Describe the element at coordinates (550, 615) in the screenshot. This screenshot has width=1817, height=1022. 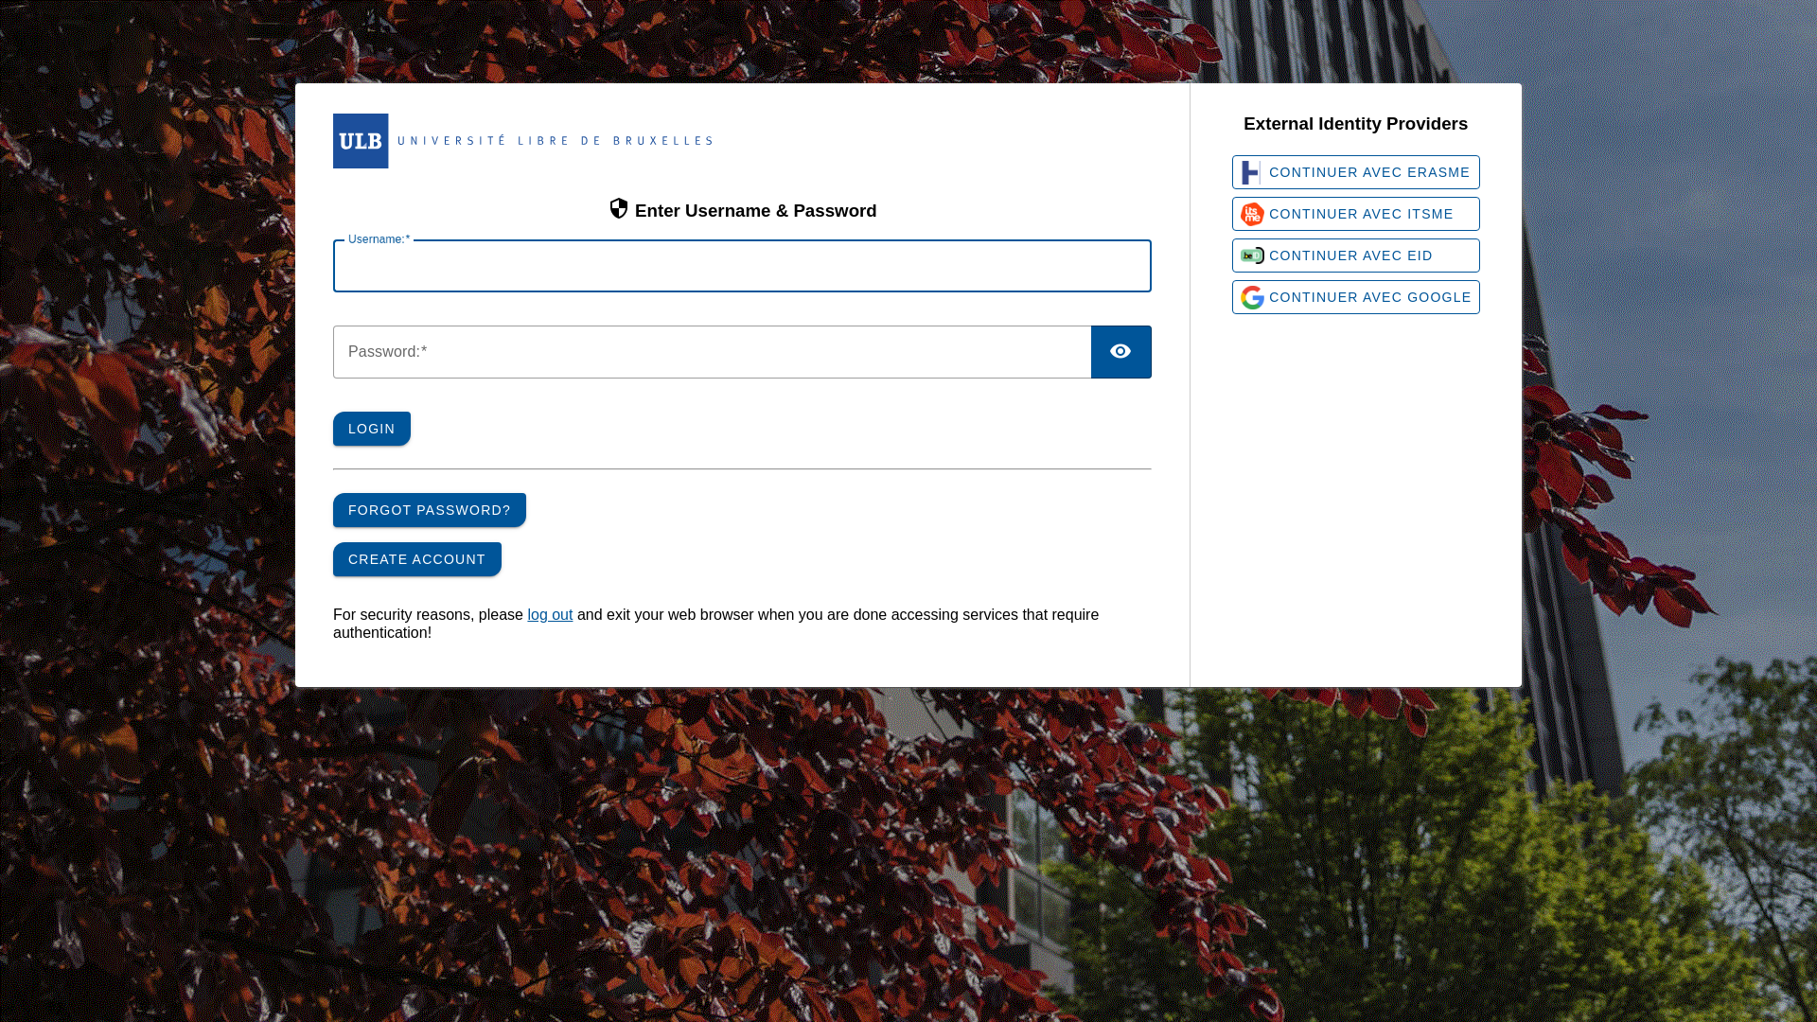
I see `log out` at that location.